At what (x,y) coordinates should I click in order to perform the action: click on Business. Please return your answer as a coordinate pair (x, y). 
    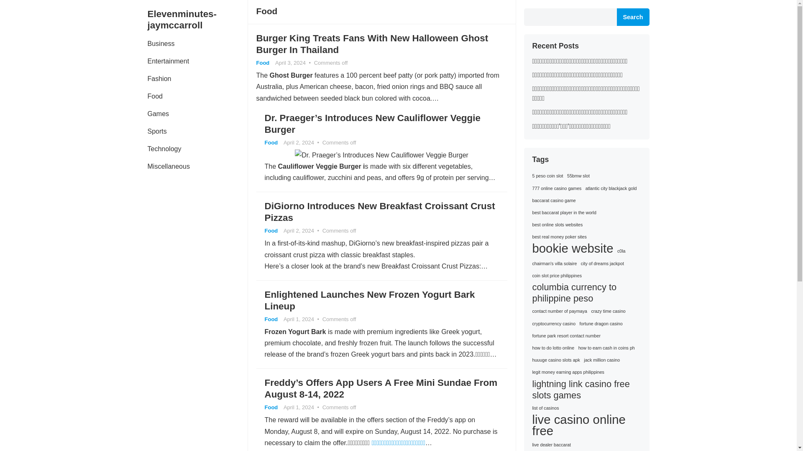
    Looking at the image, I should click on (161, 44).